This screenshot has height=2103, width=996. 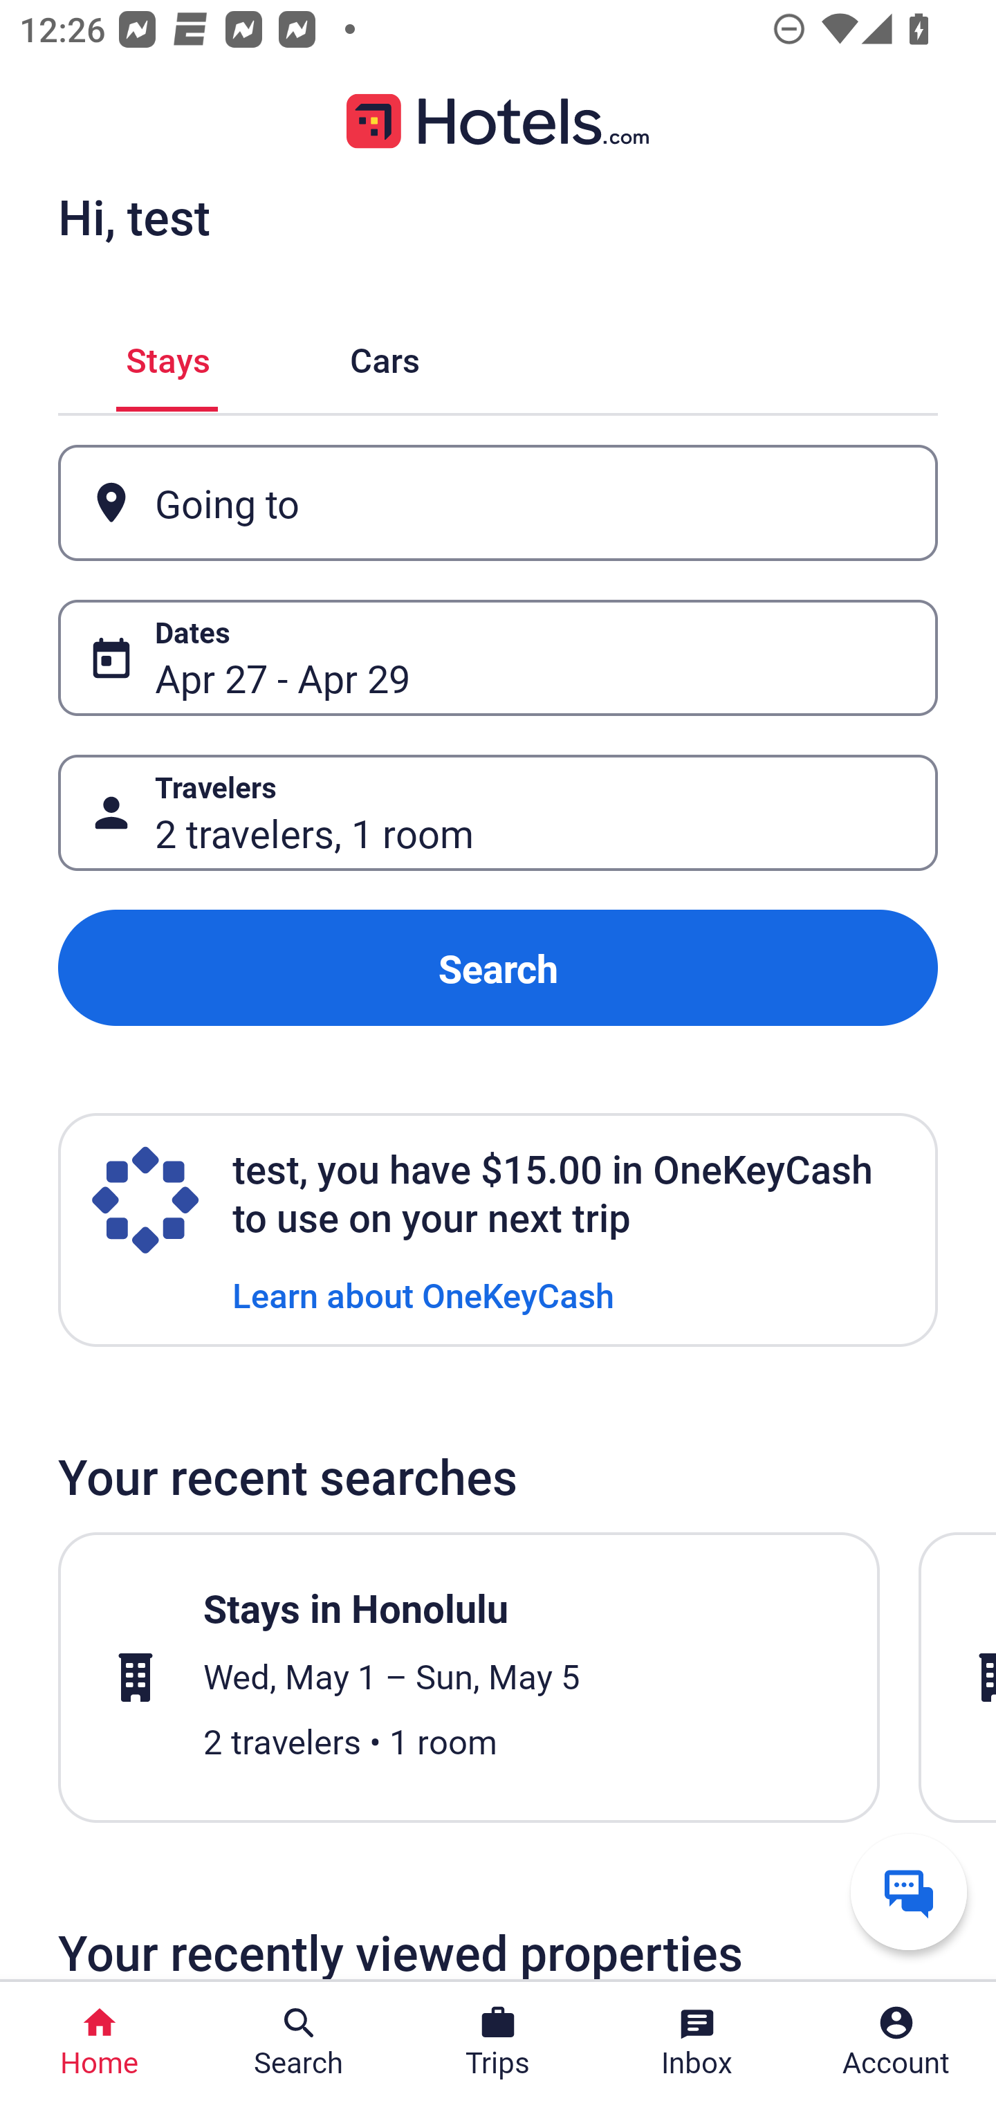 What do you see at coordinates (896, 2042) in the screenshot?
I see `Account Profile. Button` at bounding box center [896, 2042].